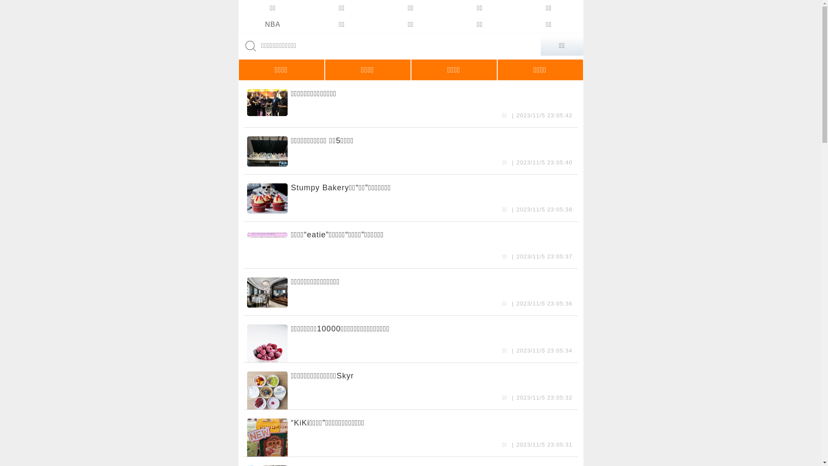 The width and height of the screenshot is (828, 466). I want to click on NBA, so click(273, 25).